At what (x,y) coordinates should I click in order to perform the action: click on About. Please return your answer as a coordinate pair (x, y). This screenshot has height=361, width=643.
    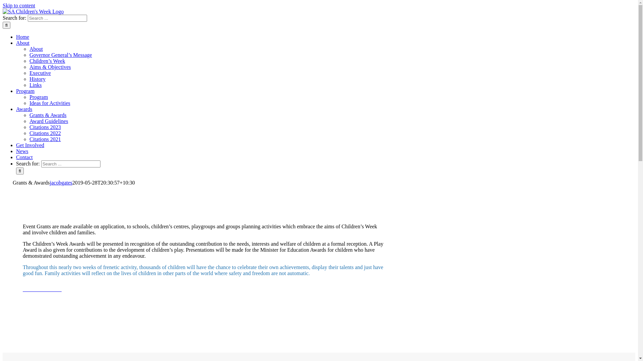
    Looking at the image, I should click on (36, 49).